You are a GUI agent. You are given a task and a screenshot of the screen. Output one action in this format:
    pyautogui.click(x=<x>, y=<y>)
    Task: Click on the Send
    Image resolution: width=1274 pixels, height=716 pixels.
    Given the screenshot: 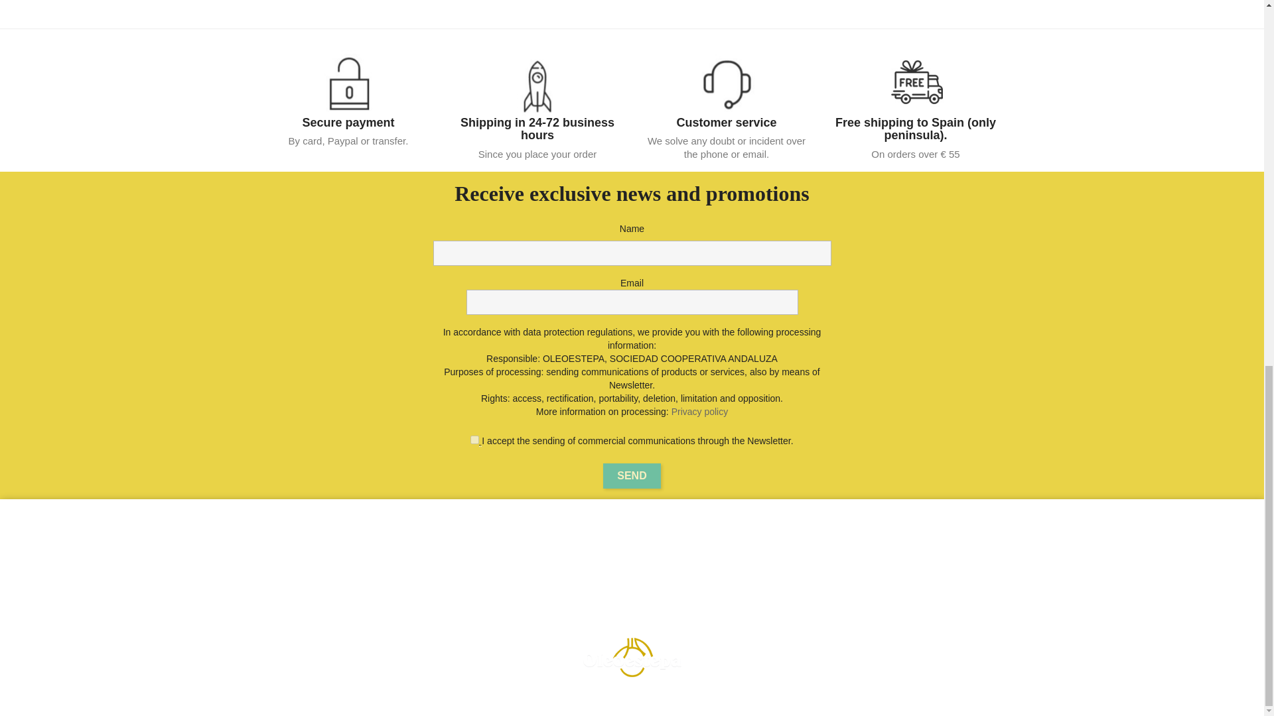 What is the action you would take?
    pyautogui.click(x=631, y=475)
    